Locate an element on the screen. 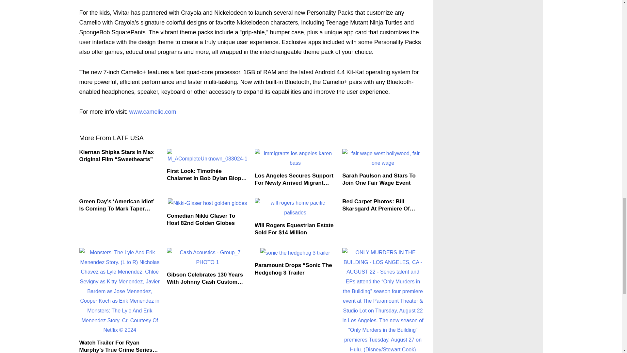 This screenshot has width=627, height=353. fair wage west hollywood, fair one wage is located at coordinates (383, 158).